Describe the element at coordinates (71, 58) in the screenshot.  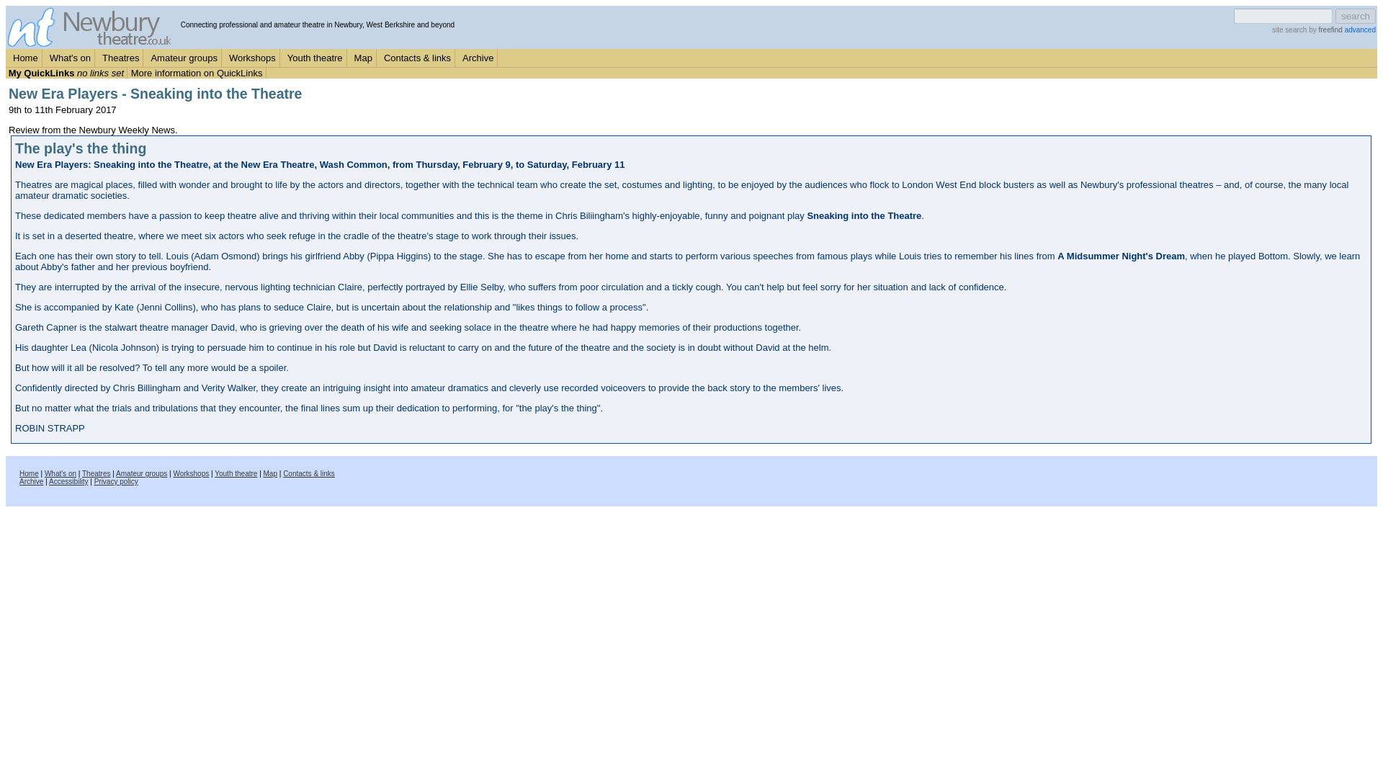
I see `What's on` at that location.